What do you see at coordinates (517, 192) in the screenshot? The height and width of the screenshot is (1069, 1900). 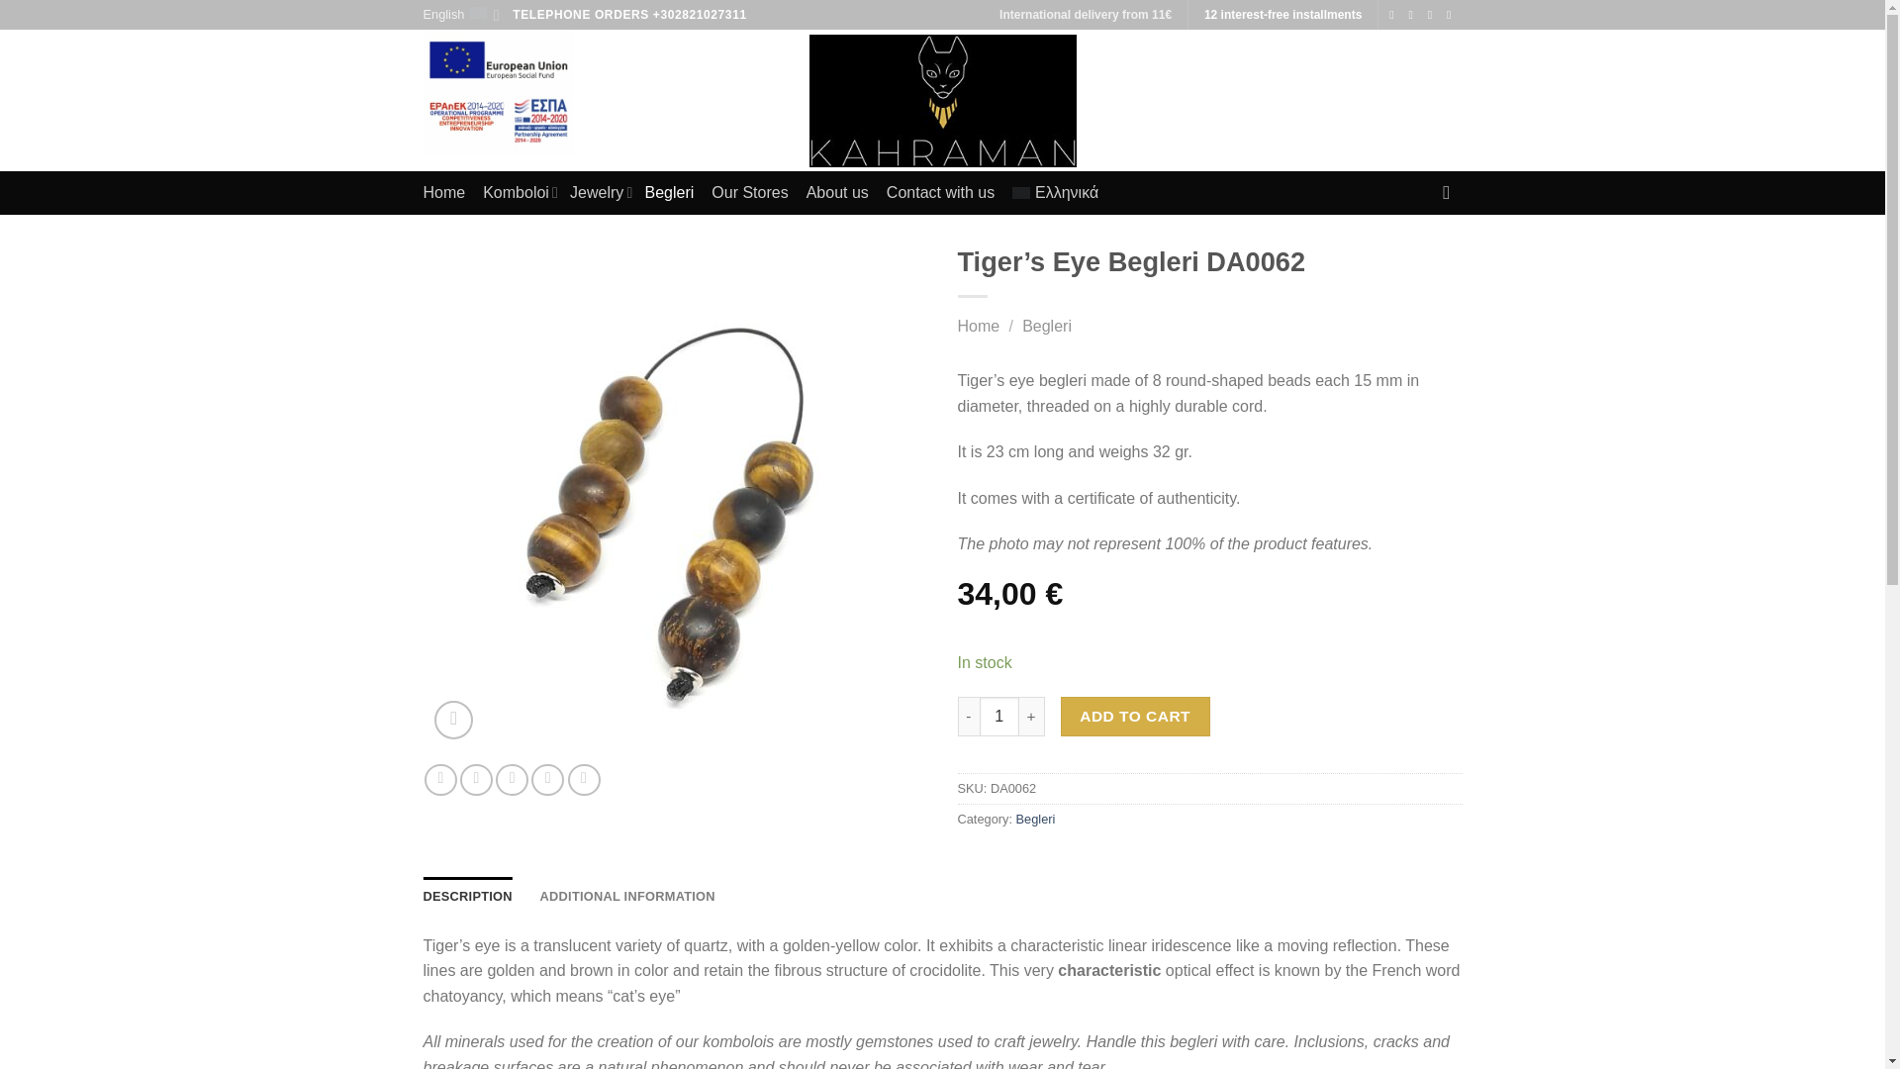 I see `Komboloi` at bounding box center [517, 192].